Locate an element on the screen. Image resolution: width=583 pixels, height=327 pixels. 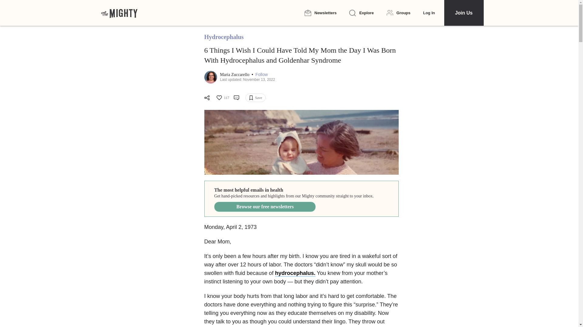
Follow is located at coordinates (261, 74).